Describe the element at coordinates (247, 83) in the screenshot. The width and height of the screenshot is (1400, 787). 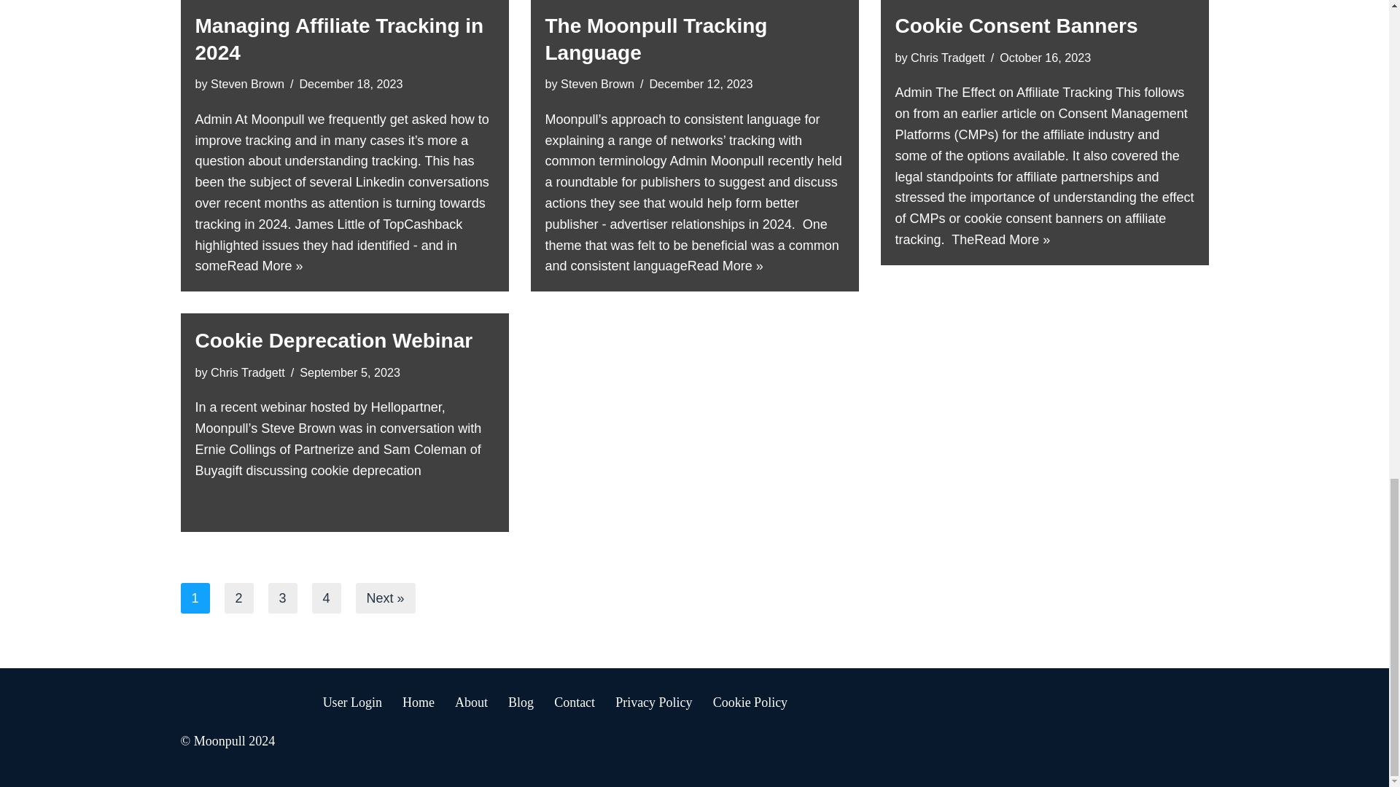
I see `Posts by Steven Brown` at that location.